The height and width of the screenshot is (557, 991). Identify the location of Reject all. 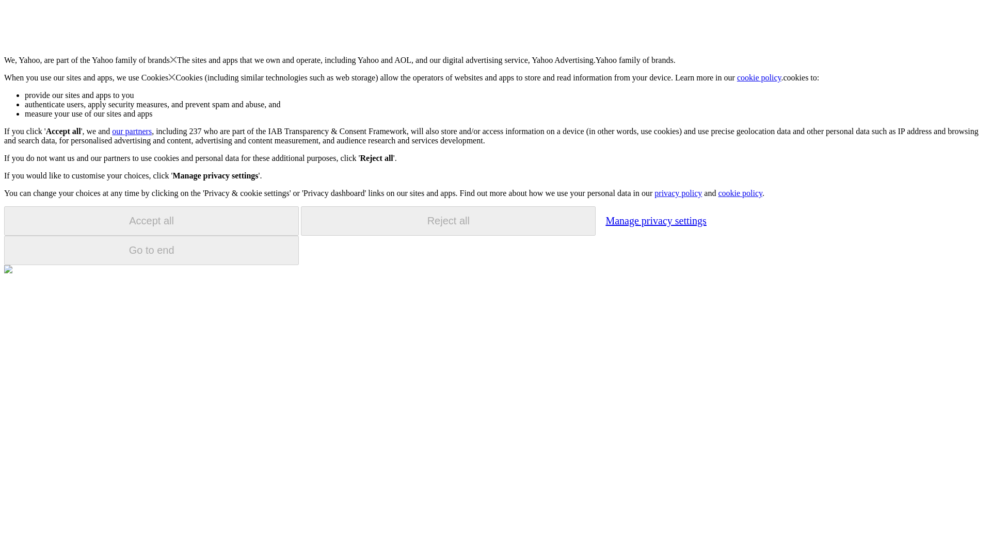
(448, 221).